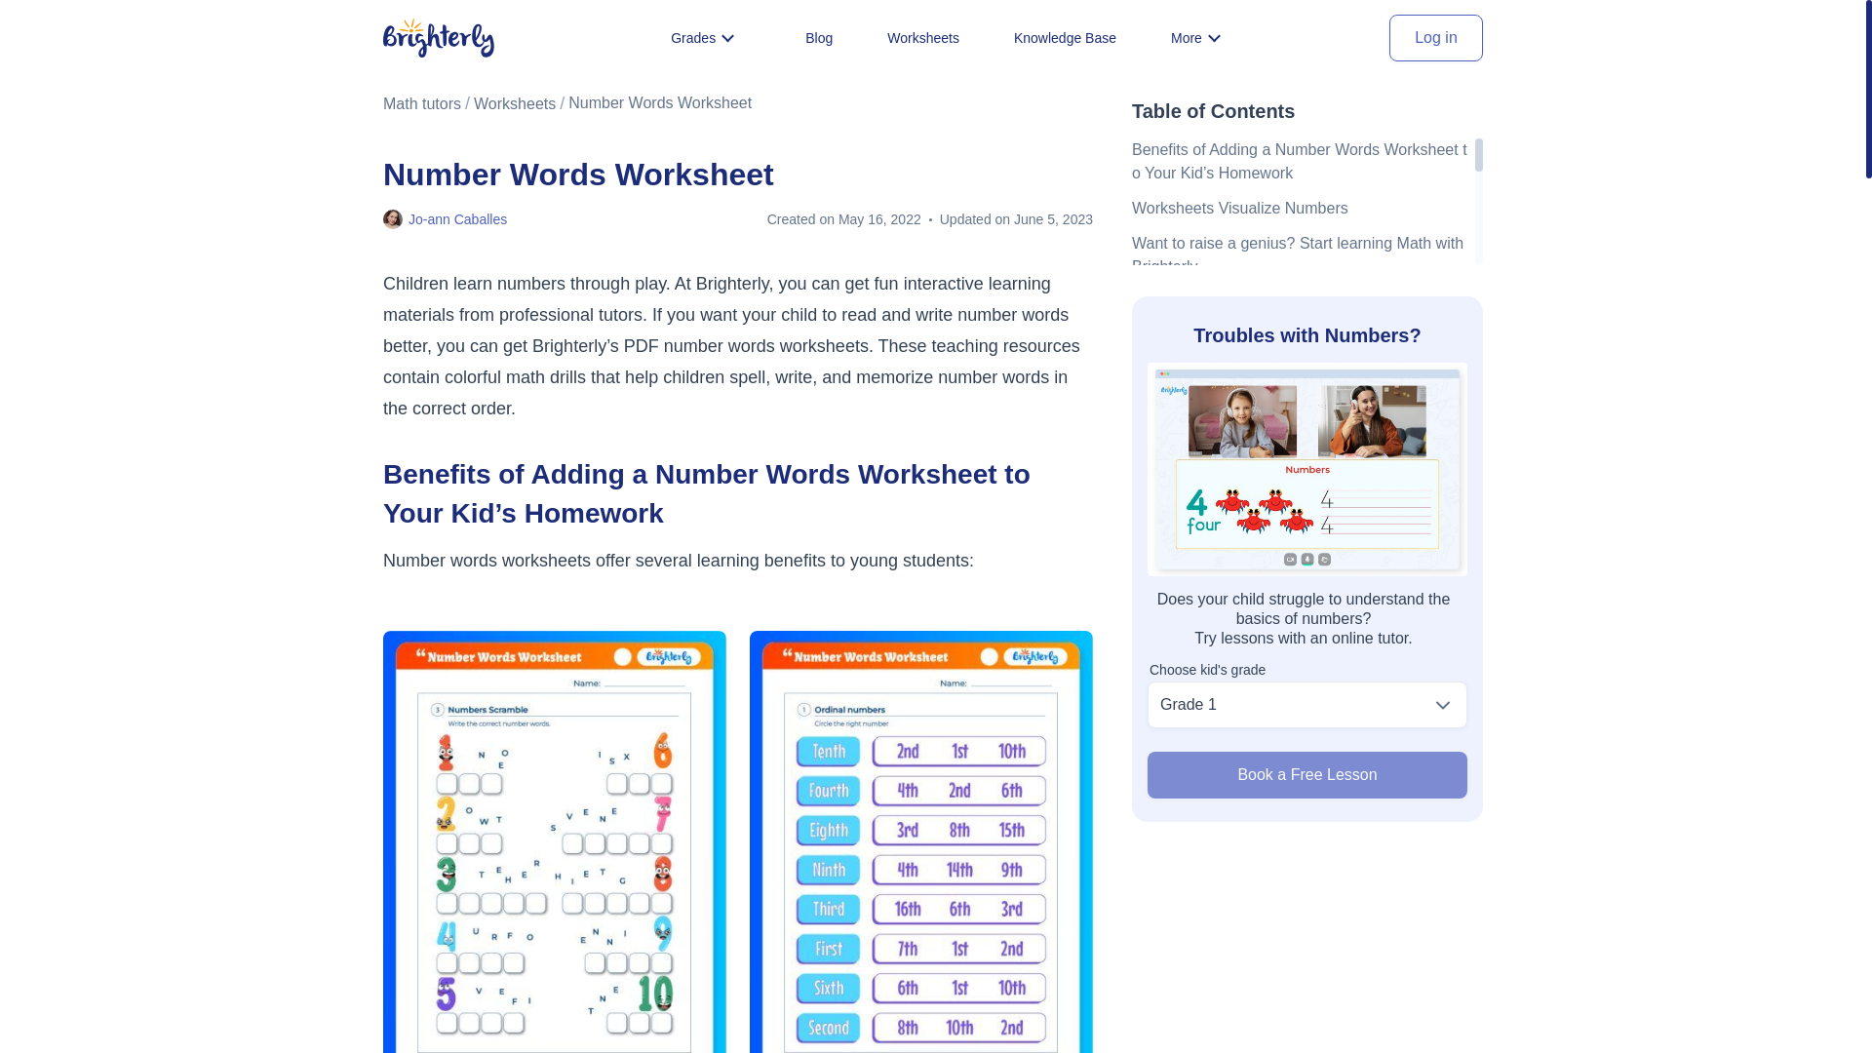 This screenshot has height=1053, width=1872. Describe the element at coordinates (819, 37) in the screenshot. I see `Blog` at that location.